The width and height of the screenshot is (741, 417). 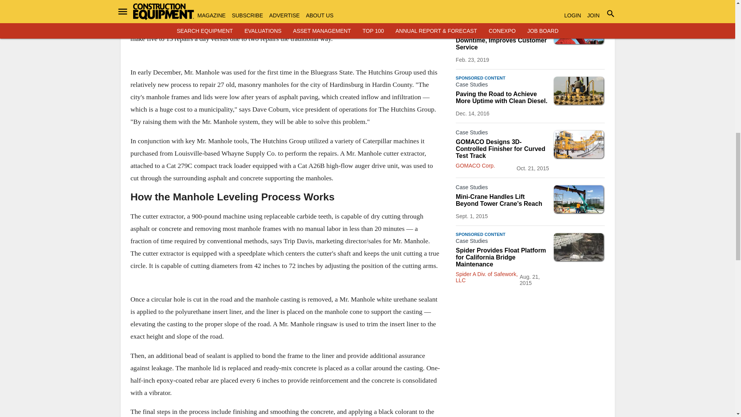 I want to click on The Design, so click(x=579, y=144).